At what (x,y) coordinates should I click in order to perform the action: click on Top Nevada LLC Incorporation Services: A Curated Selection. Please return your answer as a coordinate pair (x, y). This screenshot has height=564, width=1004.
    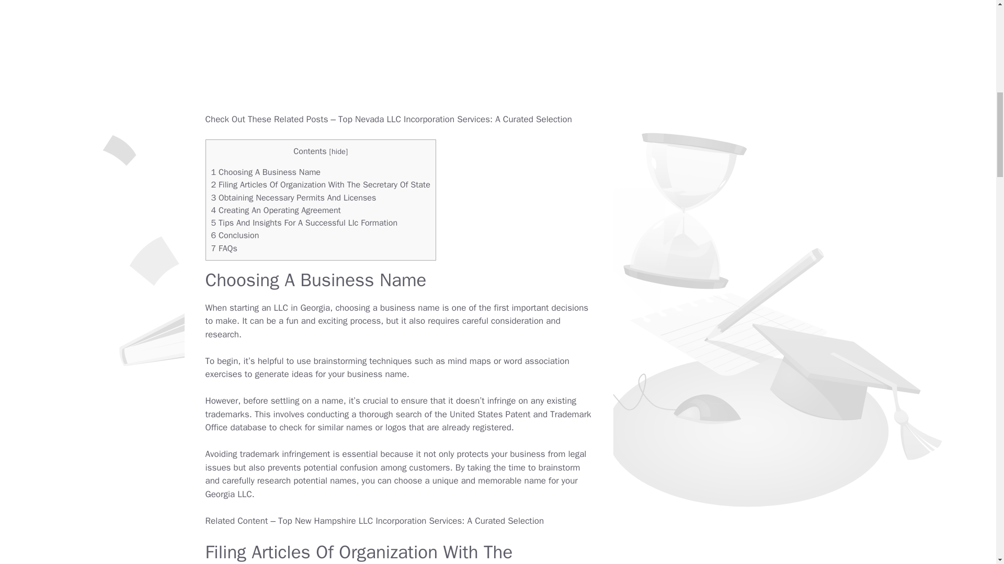
    Looking at the image, I should click on (455, 119).